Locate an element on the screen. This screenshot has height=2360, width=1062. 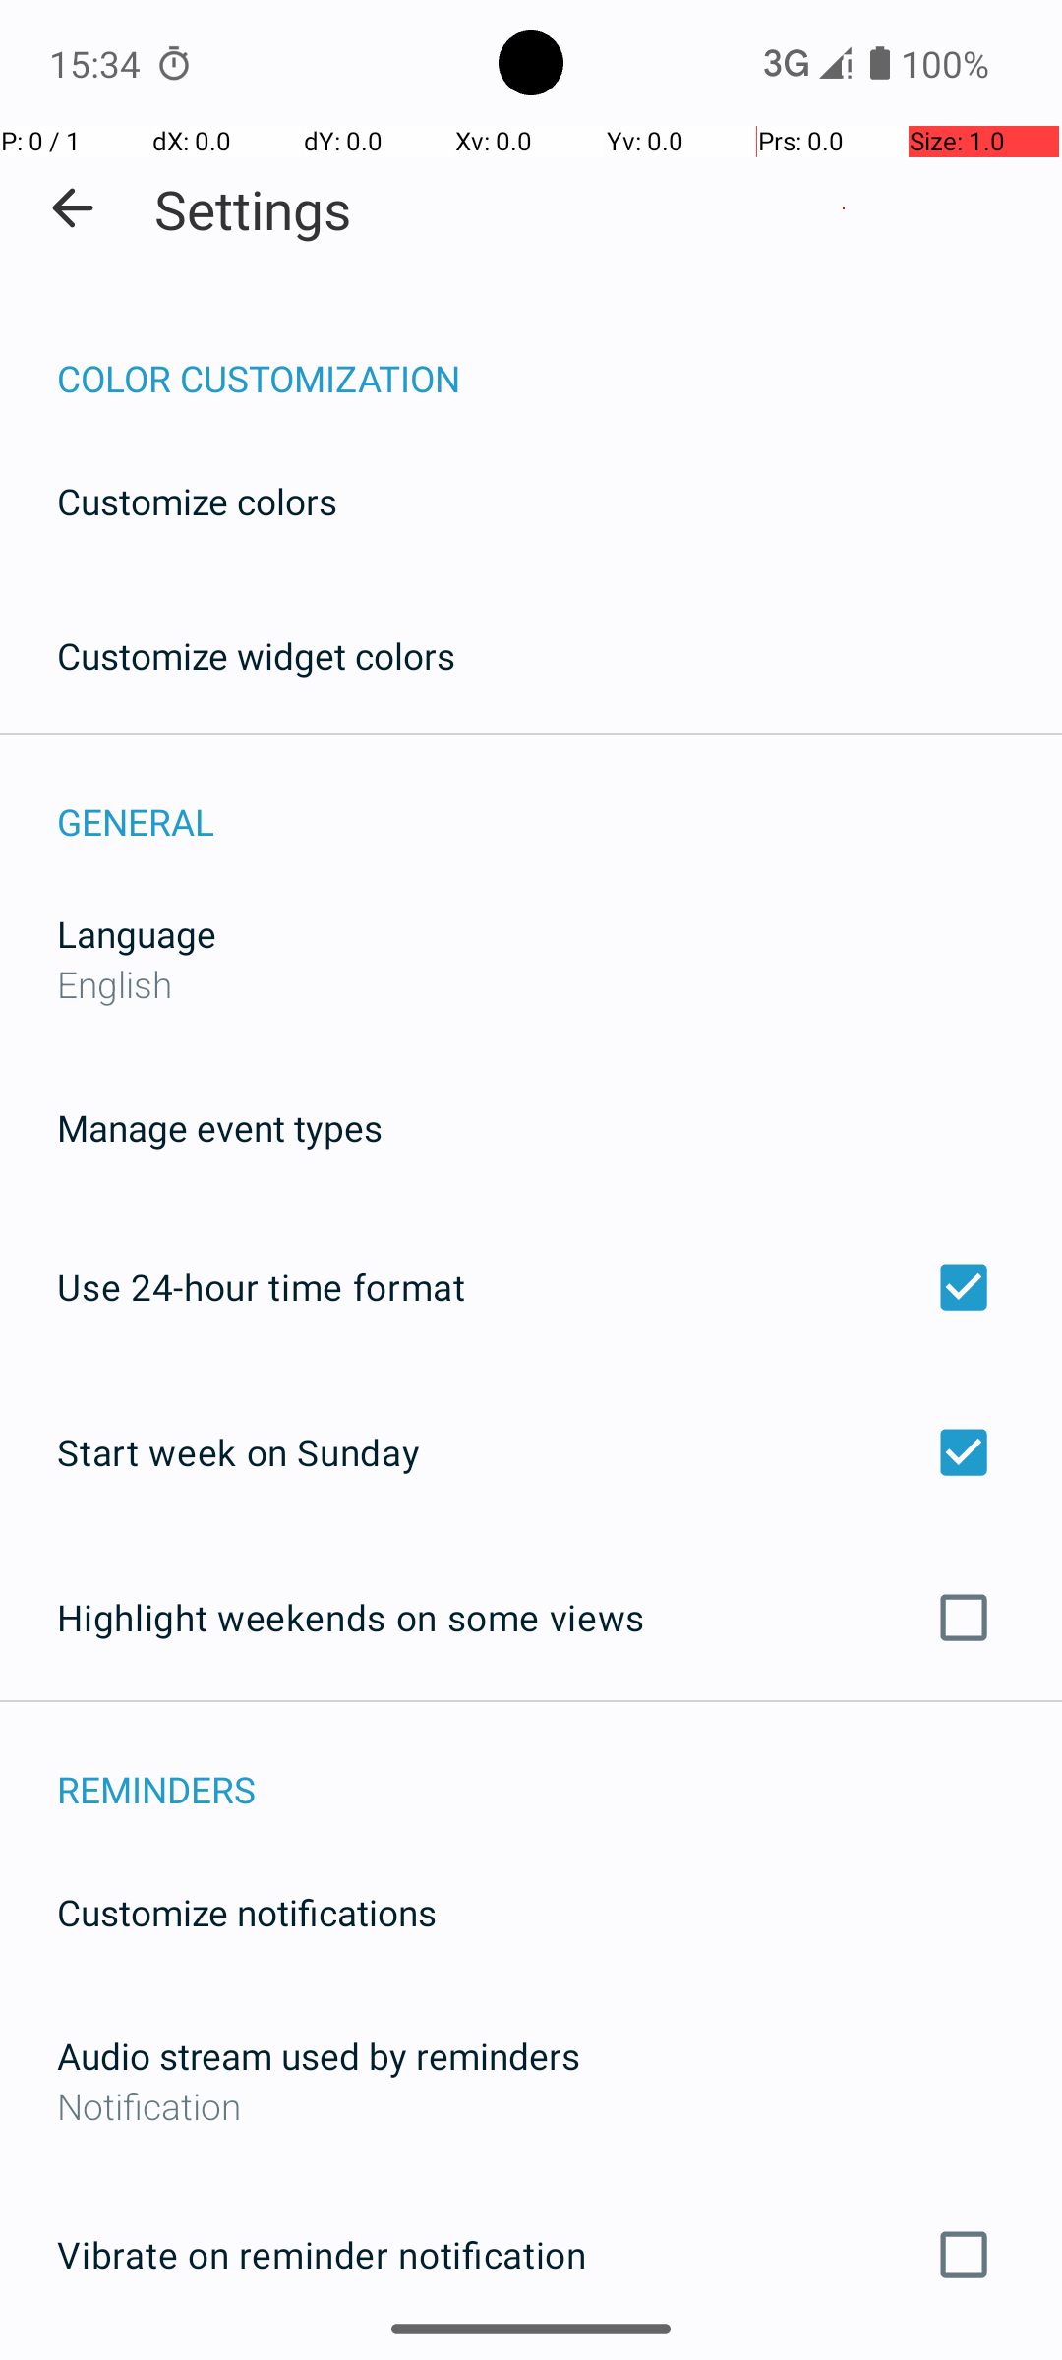
REMINDERS is located at coordinates (560, 1768).